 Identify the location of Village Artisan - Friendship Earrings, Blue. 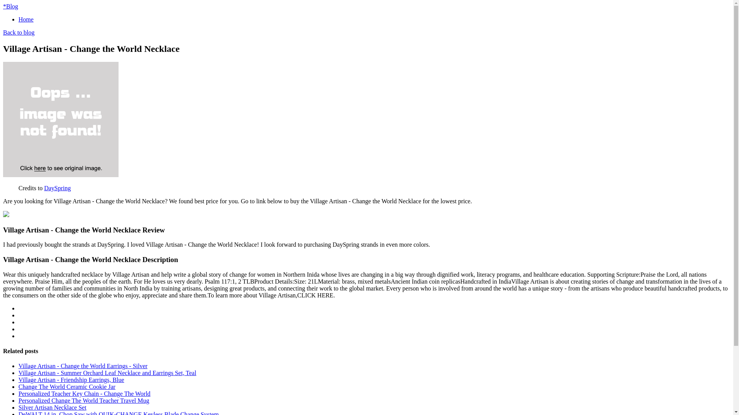
(71, 380).